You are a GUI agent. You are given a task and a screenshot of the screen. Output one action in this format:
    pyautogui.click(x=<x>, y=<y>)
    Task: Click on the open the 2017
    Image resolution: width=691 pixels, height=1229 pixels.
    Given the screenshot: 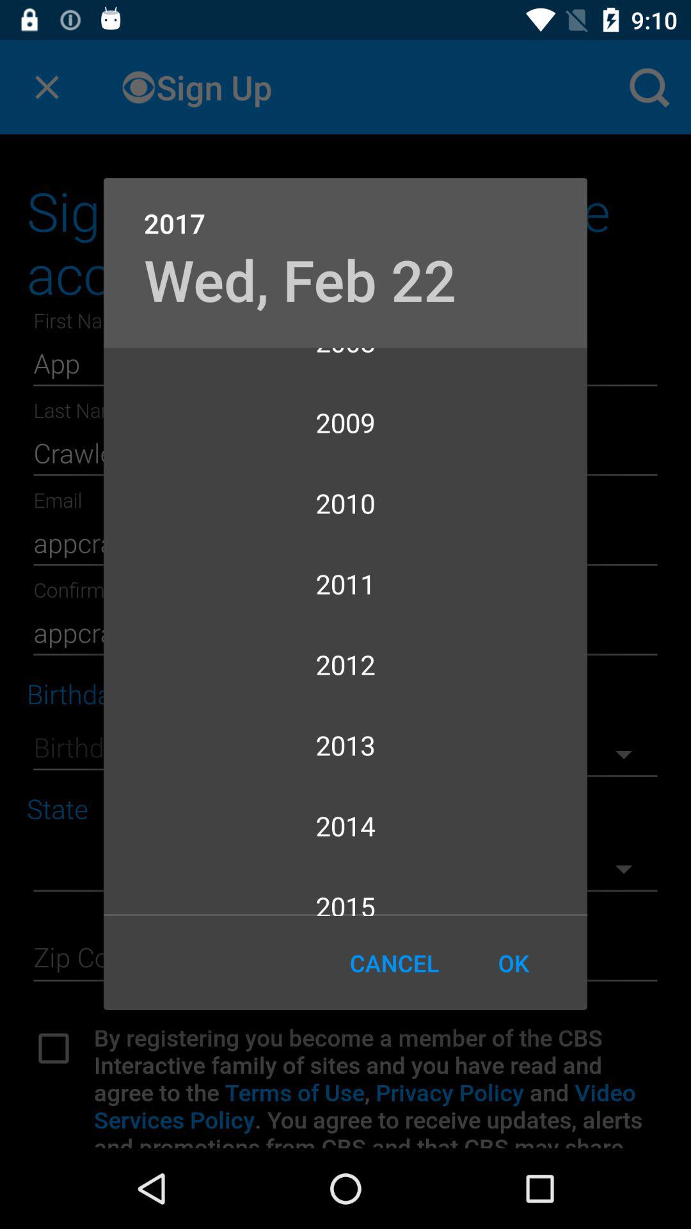 What is the action you would take?
    pyautogui.click(x=345, y=210)
    